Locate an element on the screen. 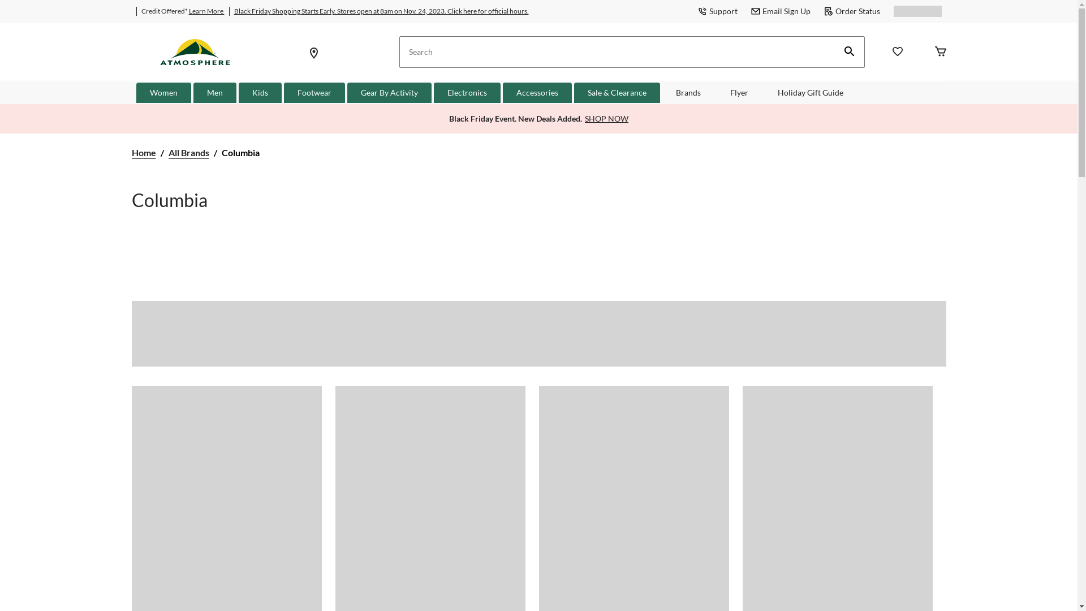 The image size is (1086, 611). Order Status is located at coordinates (852, 11).